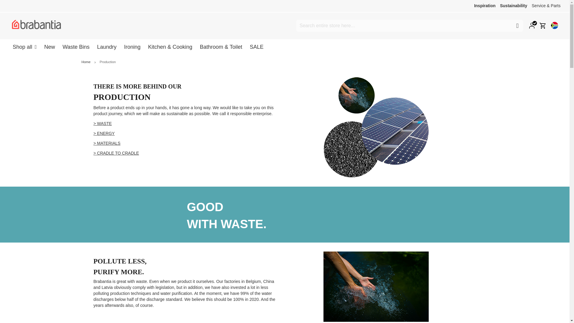 The image size is (574, 323). What do you see at coordinates (25, 47) in the screenshot?
I see `Shop all` at bounding box center [25, 47].